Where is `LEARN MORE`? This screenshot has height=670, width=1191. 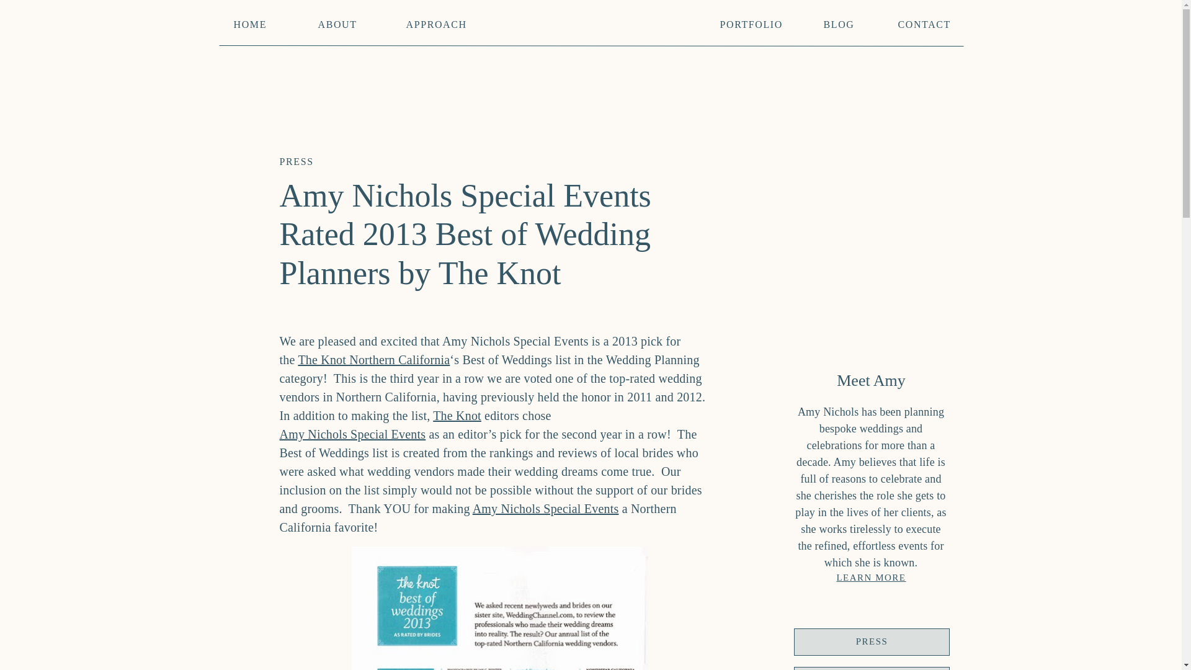
LEARN MORE is located at coordinates (870, 577).